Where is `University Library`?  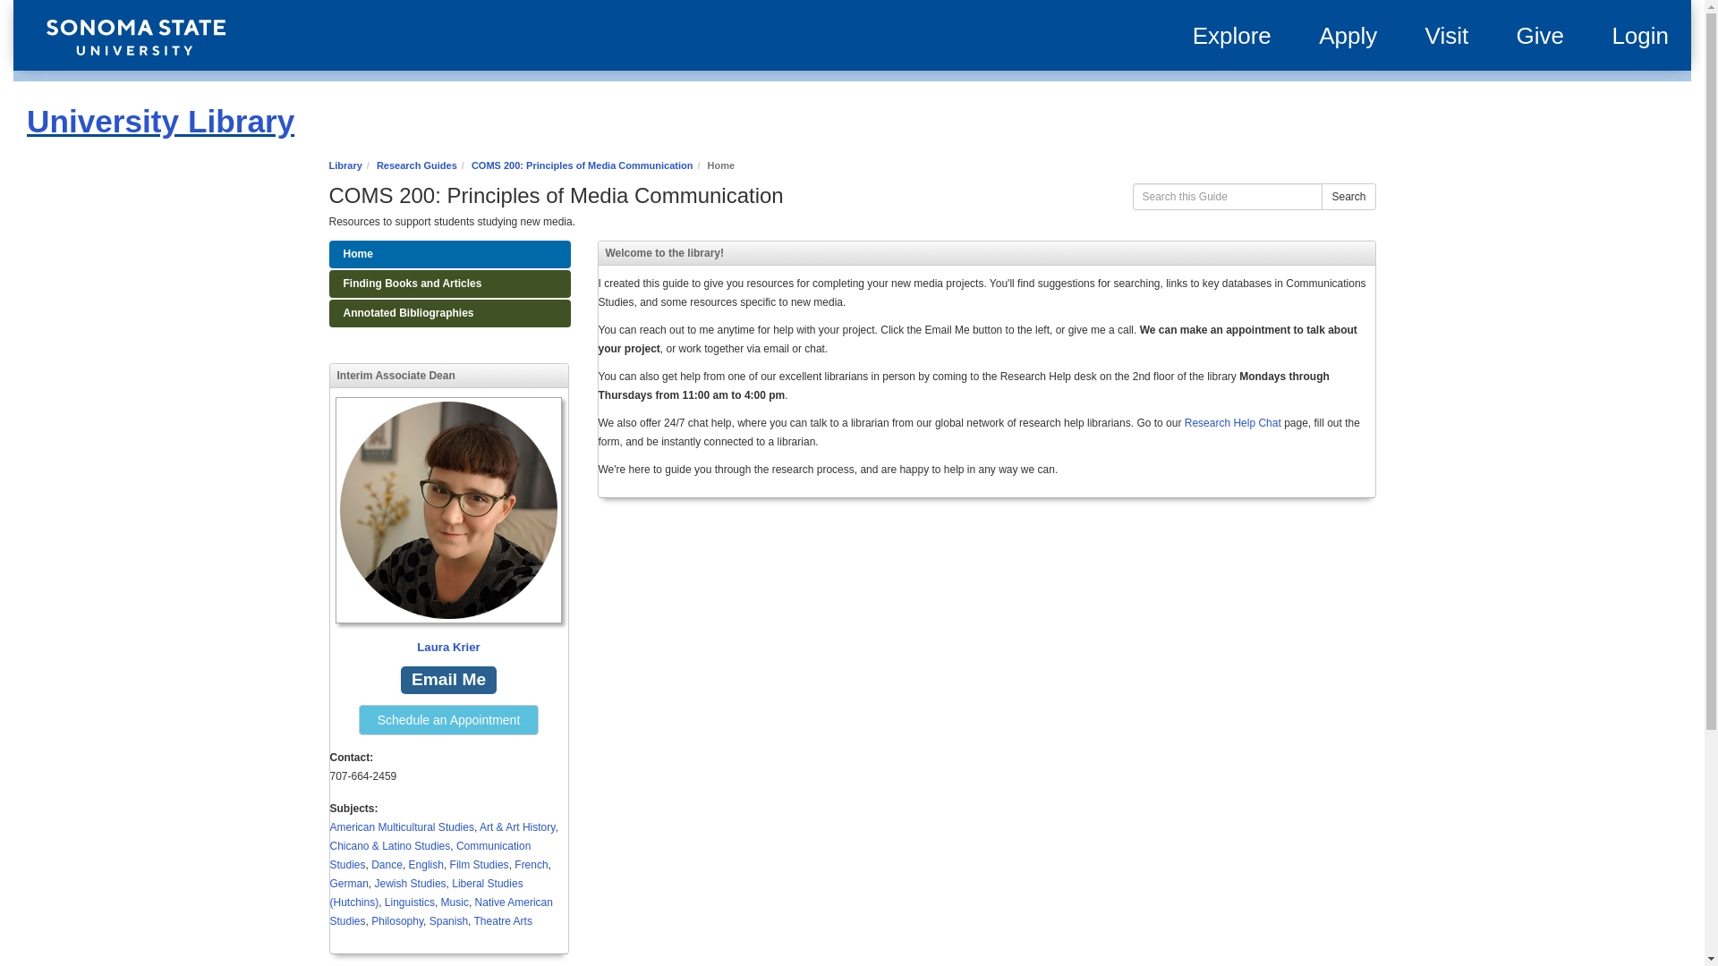 University Library is located at coordinates (160, 121).